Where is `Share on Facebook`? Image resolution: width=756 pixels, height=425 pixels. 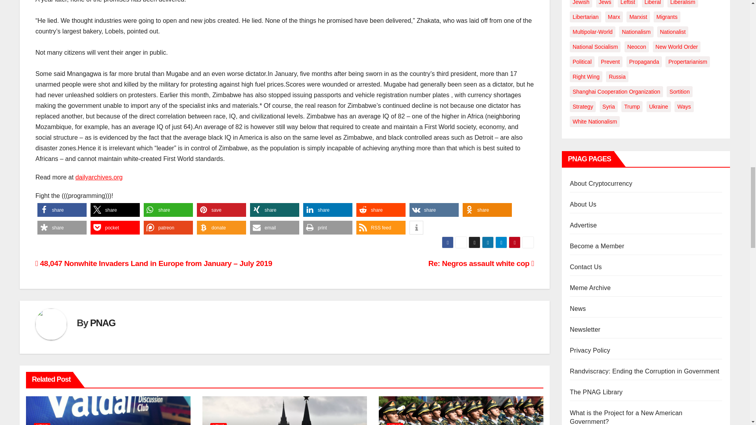
Share on Facebook is located at coordinates (328, 210).